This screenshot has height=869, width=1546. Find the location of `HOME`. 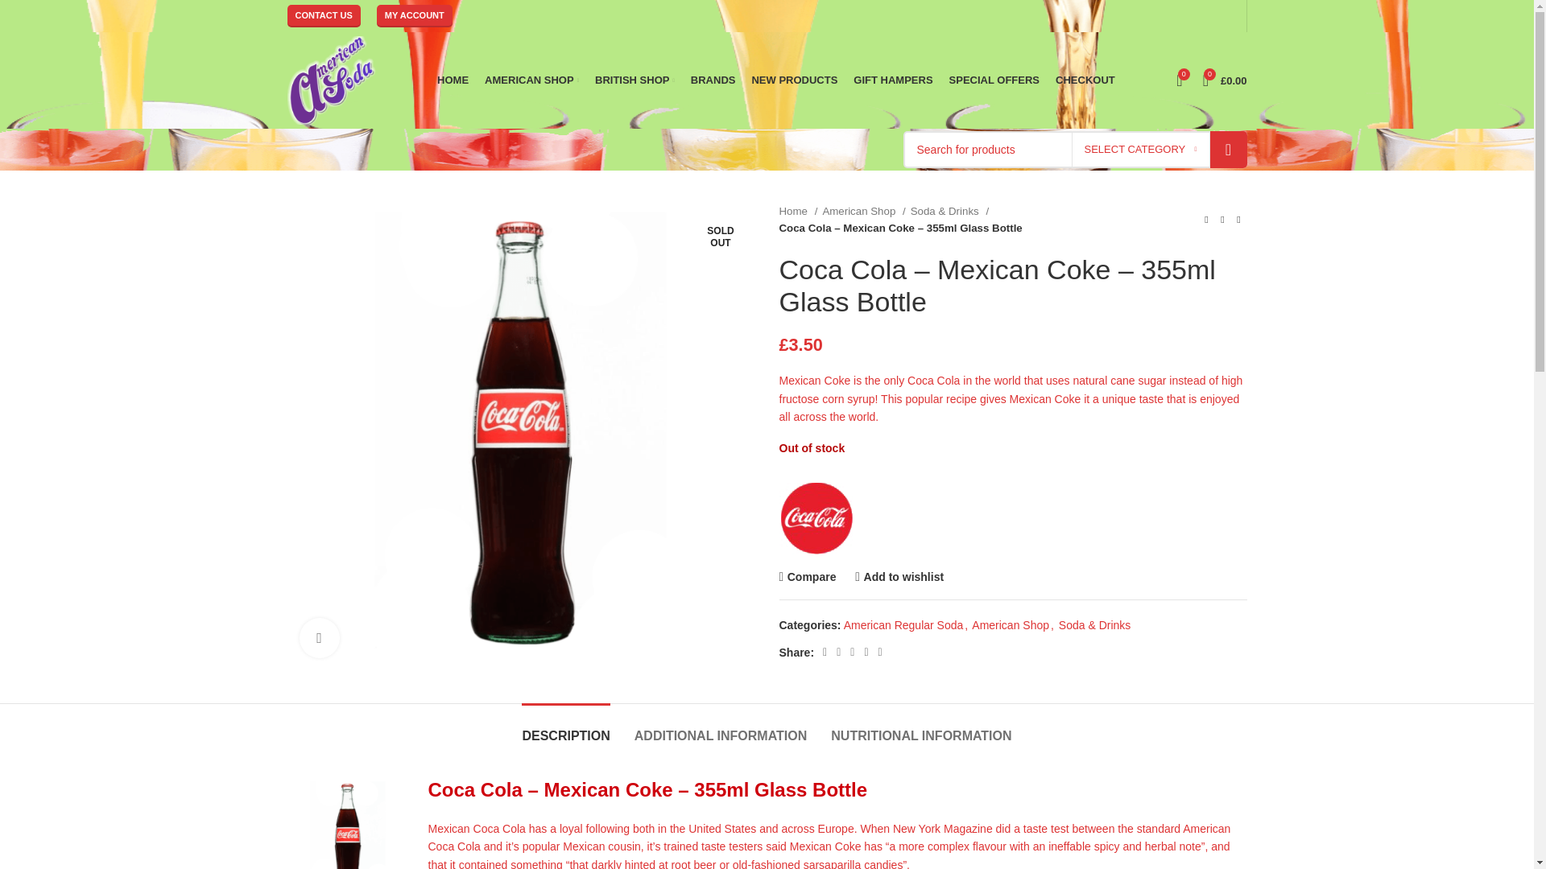

HOME is located at coordinates (453, 80).